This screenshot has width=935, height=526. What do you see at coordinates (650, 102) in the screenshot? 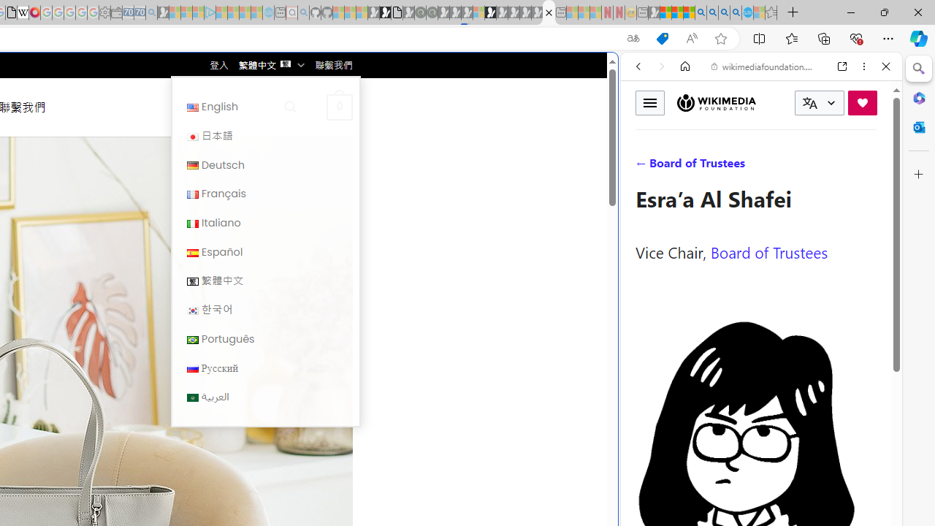
I see `Toggle menu` at bounding box center [650, 102].